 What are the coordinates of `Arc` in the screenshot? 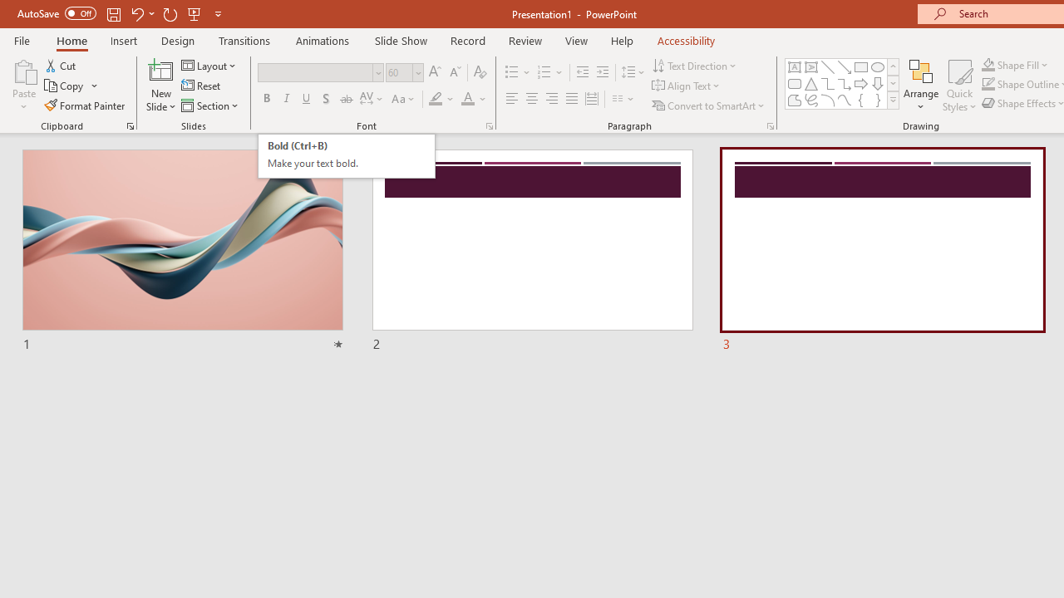 It's located at (828, 100).